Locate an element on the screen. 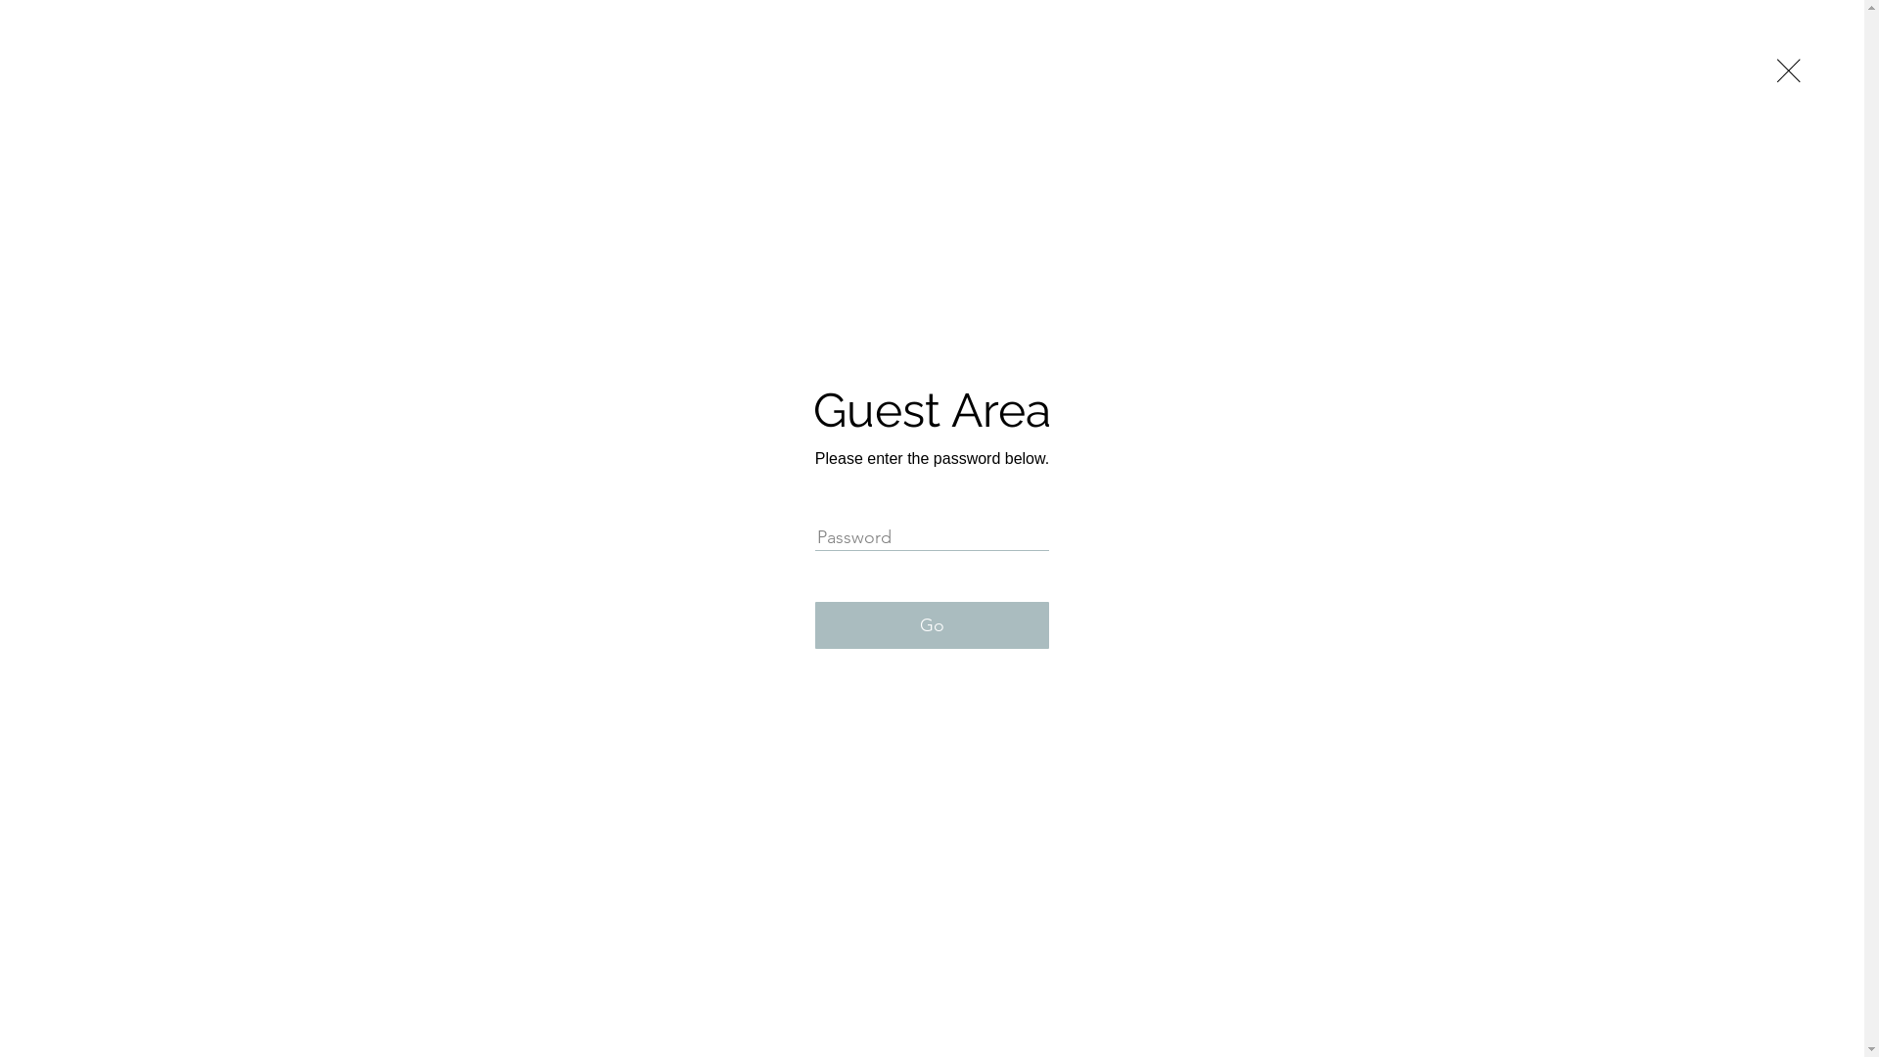 The height and width of the screenshot is (1057, 1879). Go is located at coordinates (932, 625).